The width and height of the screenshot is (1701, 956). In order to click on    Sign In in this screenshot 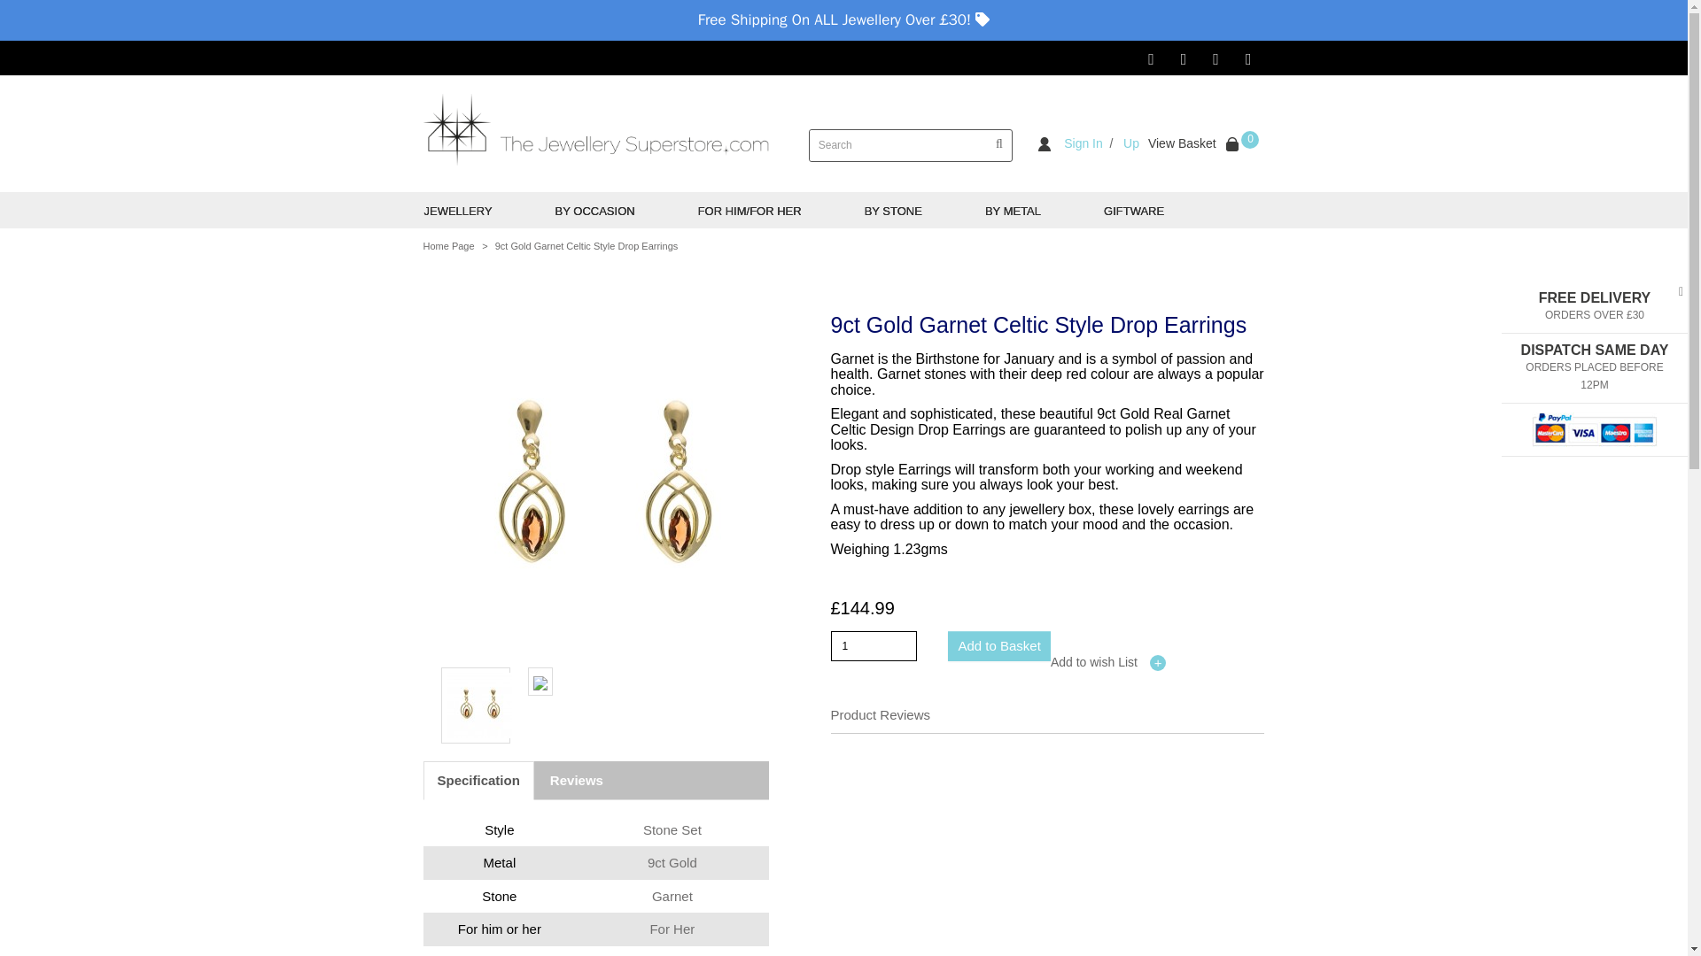, I will do `click(1070, 143)`.